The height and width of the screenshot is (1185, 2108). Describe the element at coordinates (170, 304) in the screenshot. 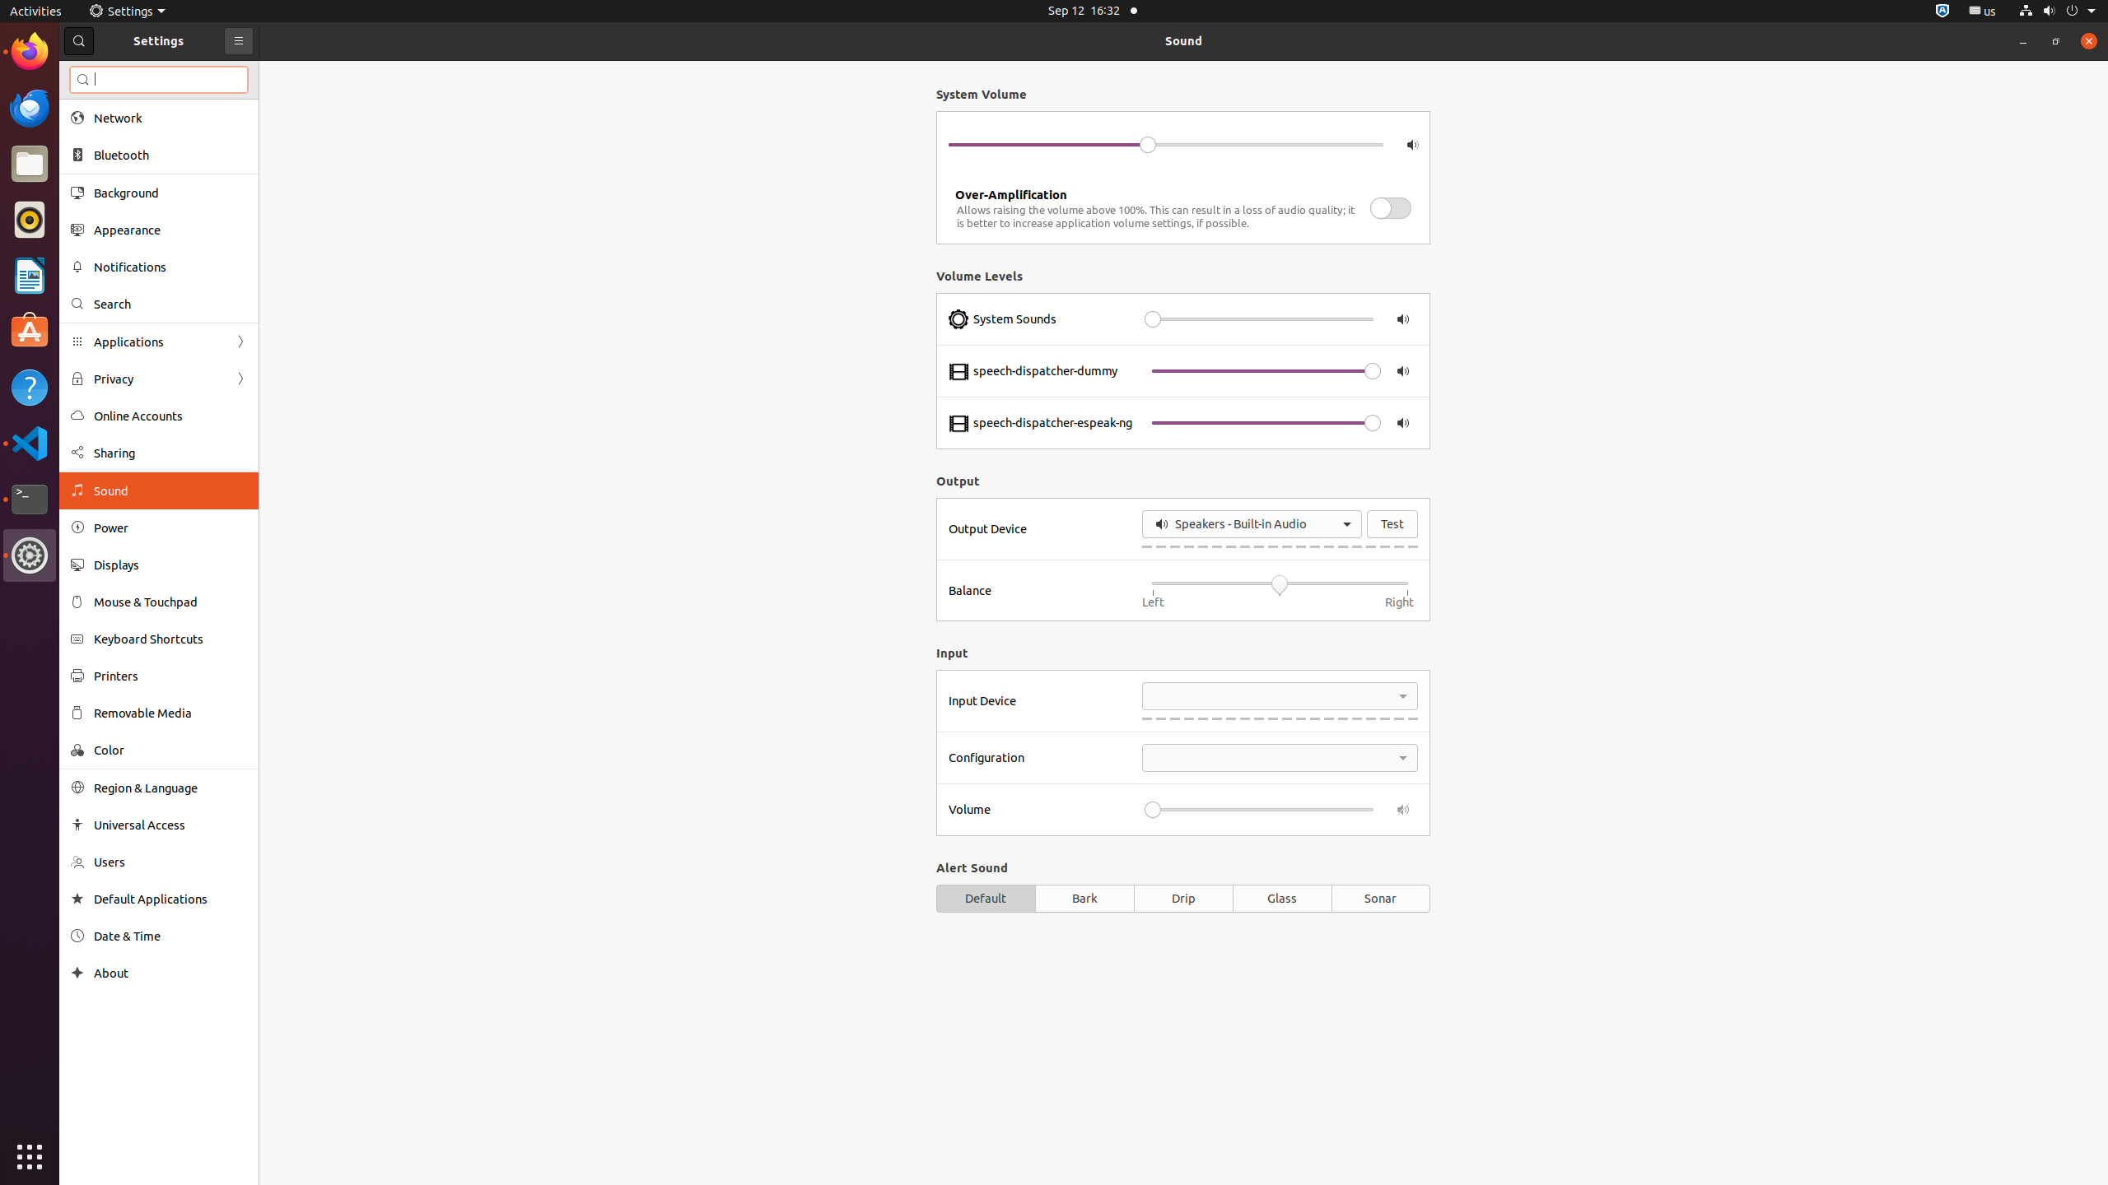

I see `Search` at that location.